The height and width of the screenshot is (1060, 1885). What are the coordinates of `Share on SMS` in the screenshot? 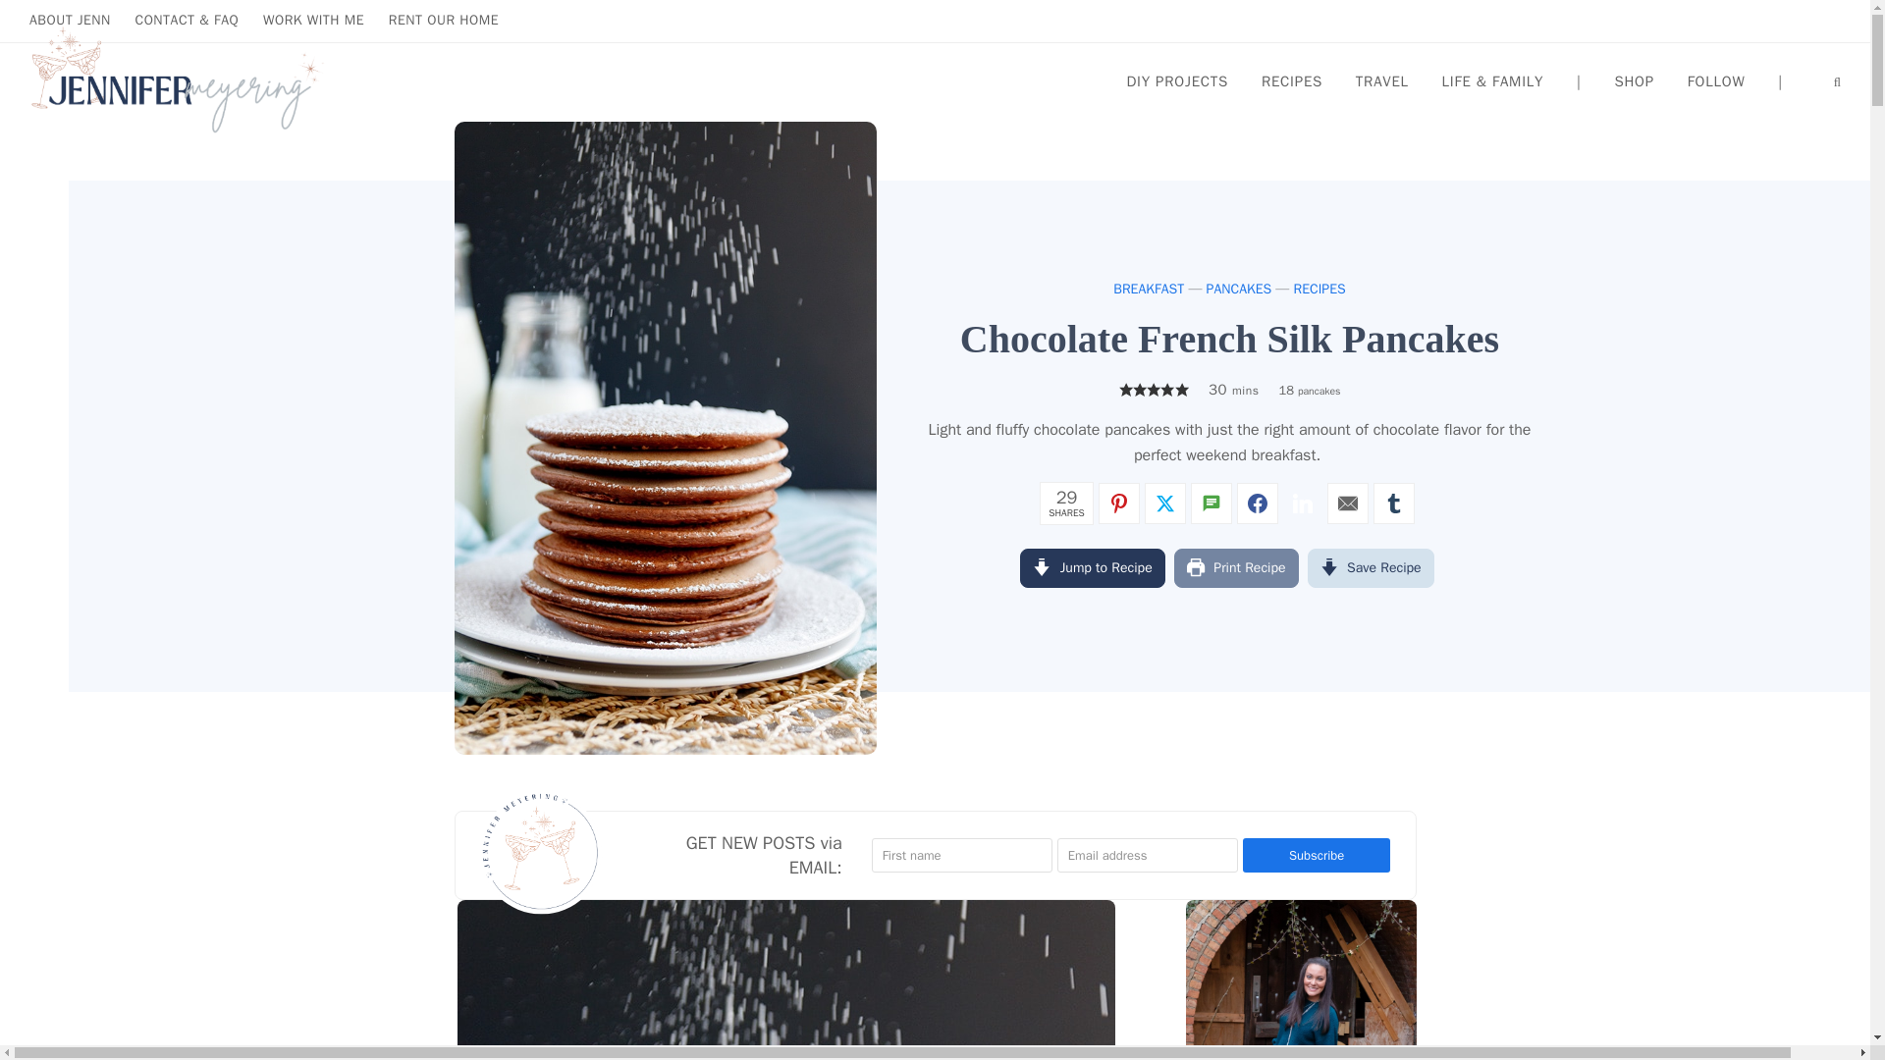 It's located at (1212, 503).